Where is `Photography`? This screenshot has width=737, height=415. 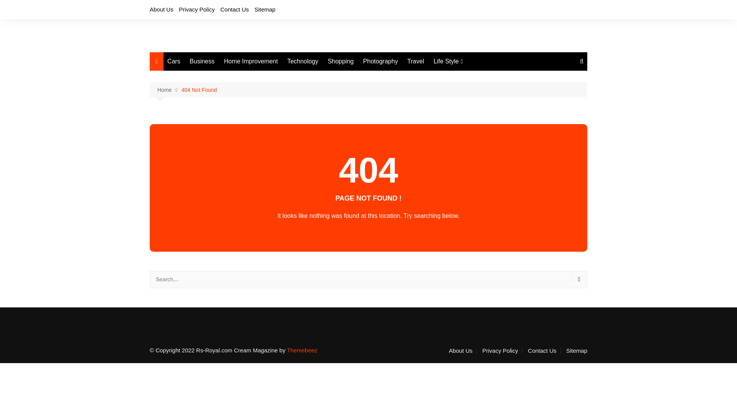 Photography is located at coordinates (380, 61).